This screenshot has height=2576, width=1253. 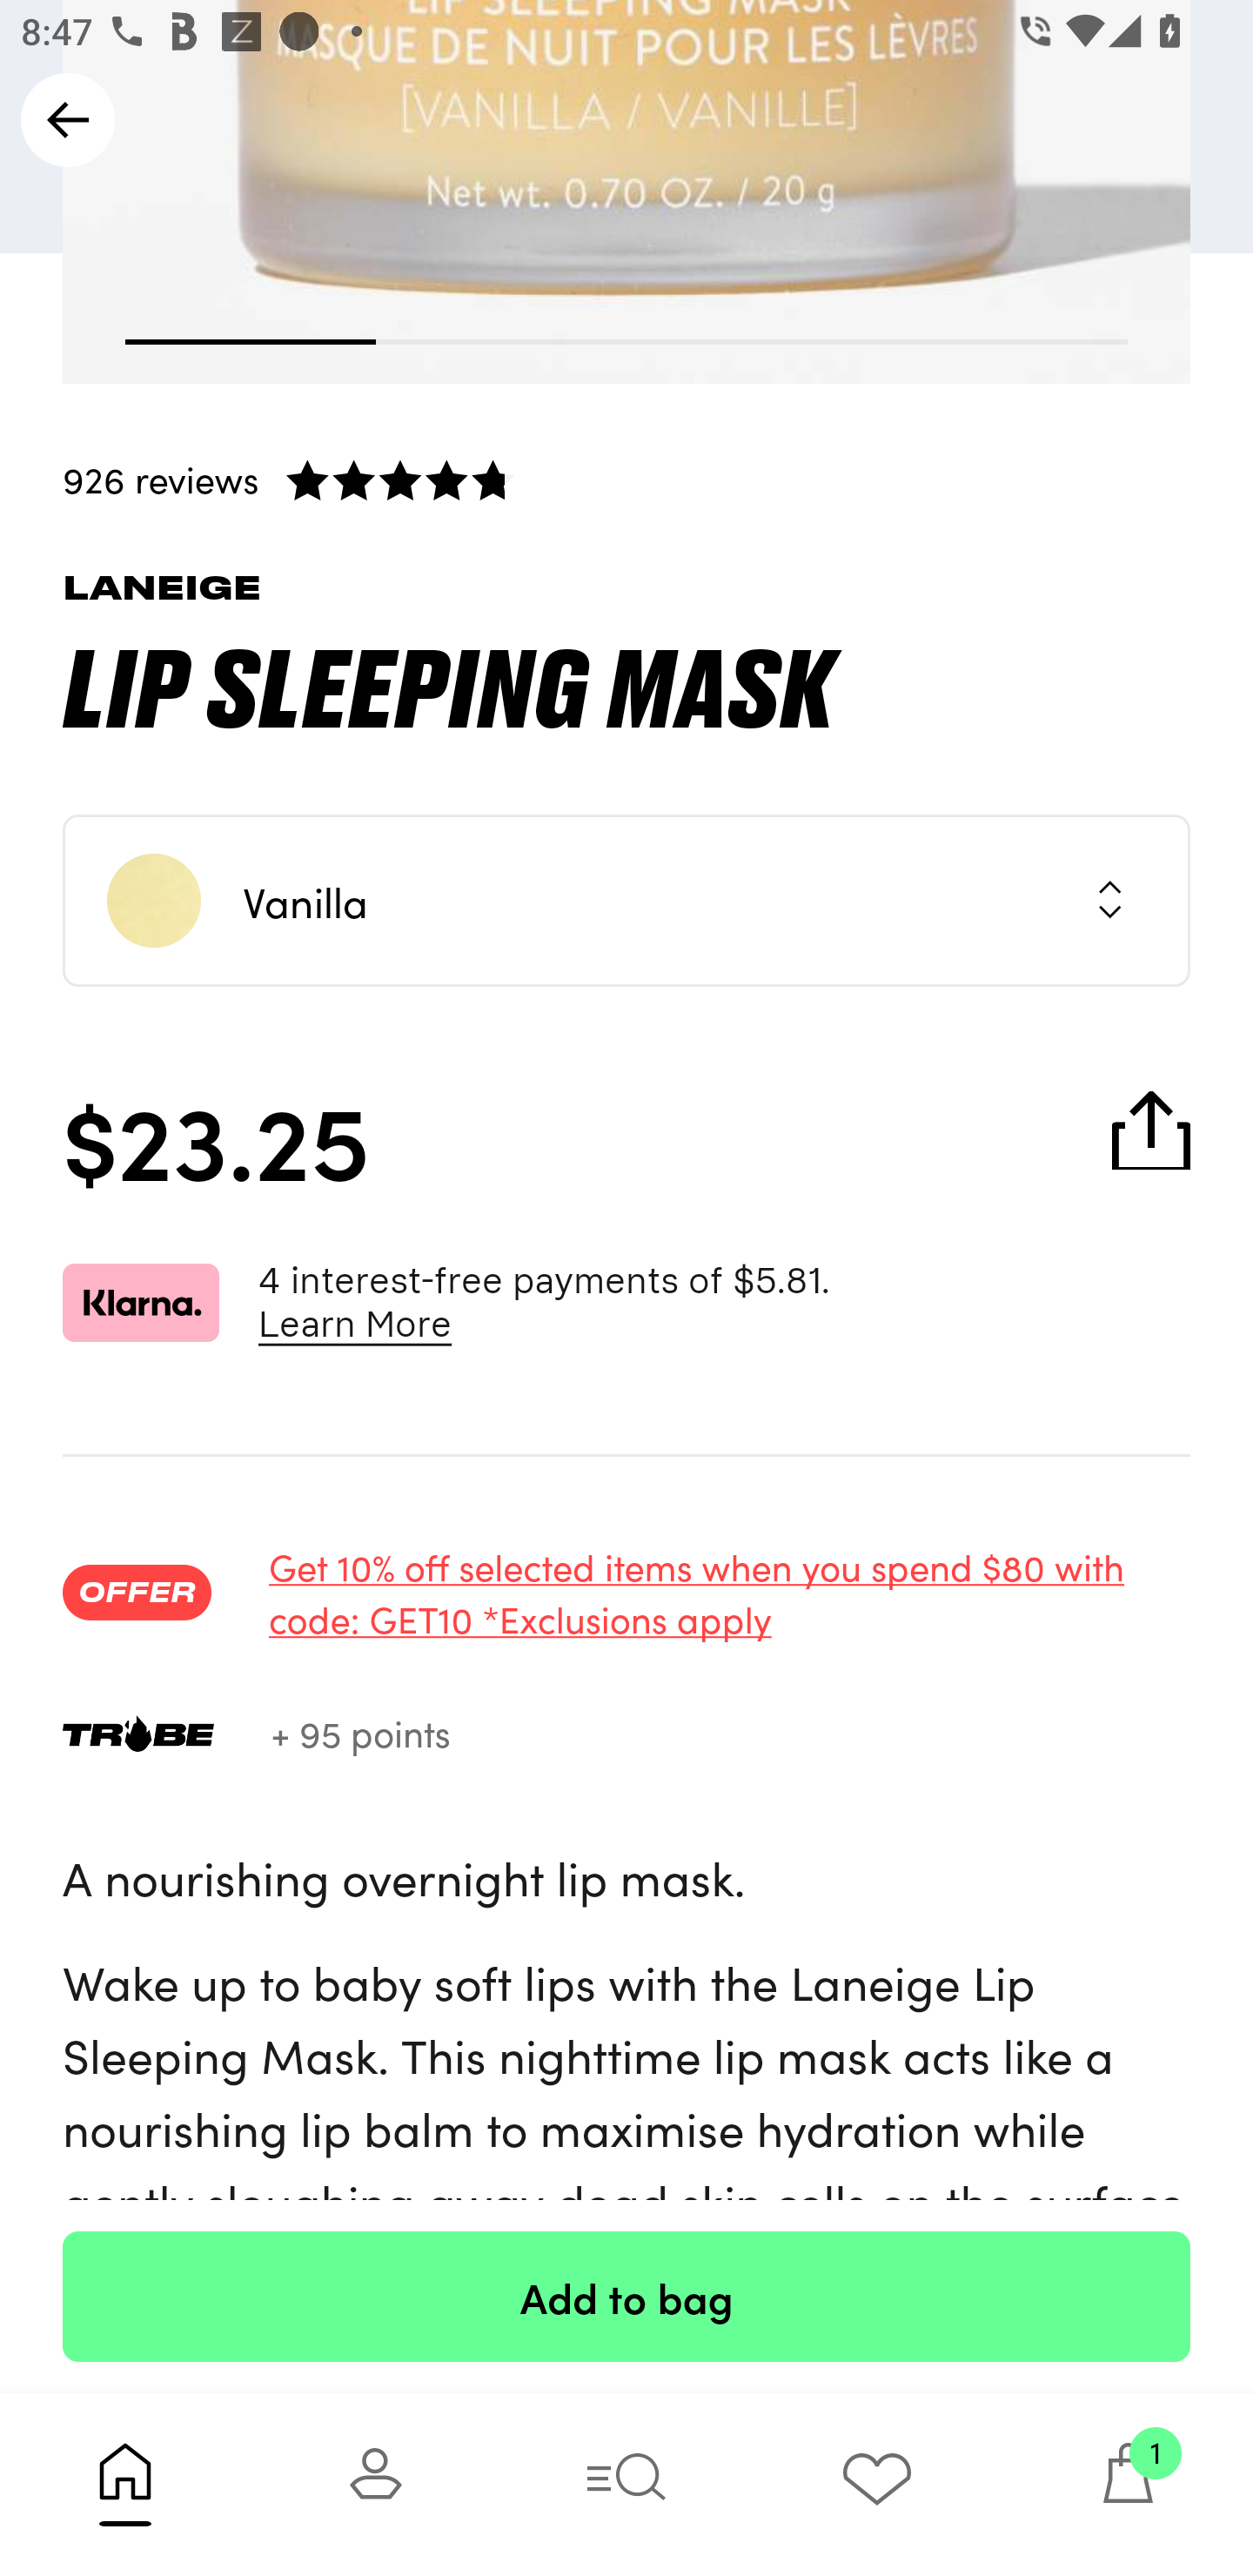 What do you see at coordinates (1128, 2484) in the screenshot?
I see `1` at bounding box center [1128, 2484].